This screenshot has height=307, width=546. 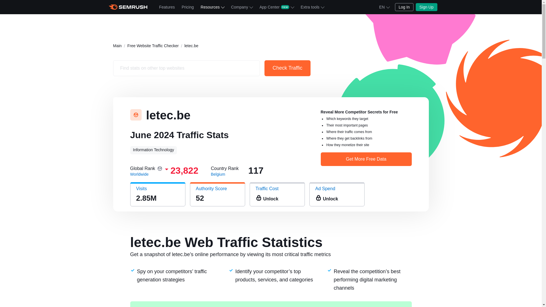 I want to click on Resources, so click(x=212, y=7).